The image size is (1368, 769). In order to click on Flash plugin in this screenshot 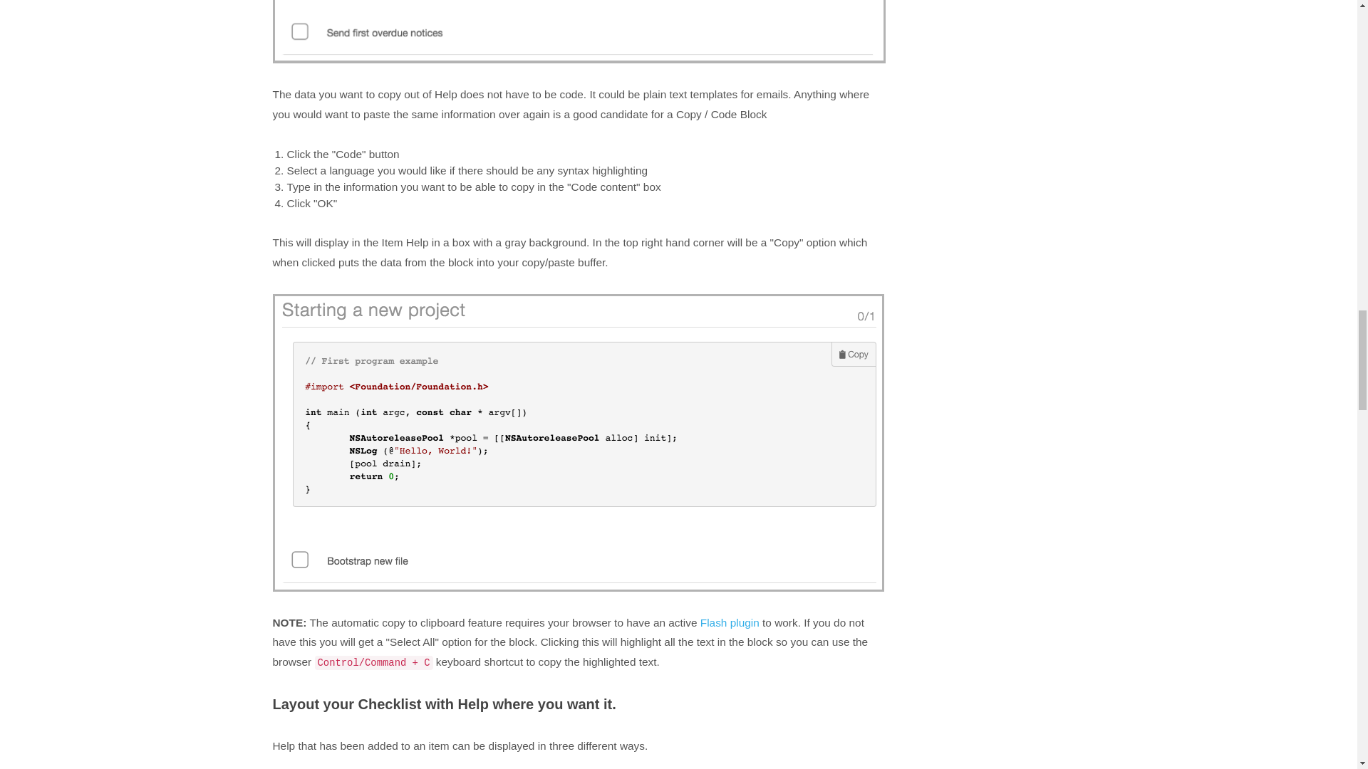, I will do `click(730, 622)`.